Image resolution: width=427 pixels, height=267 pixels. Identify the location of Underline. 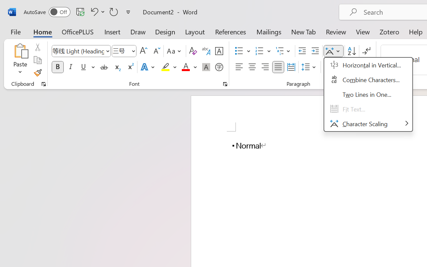
(83, 67).